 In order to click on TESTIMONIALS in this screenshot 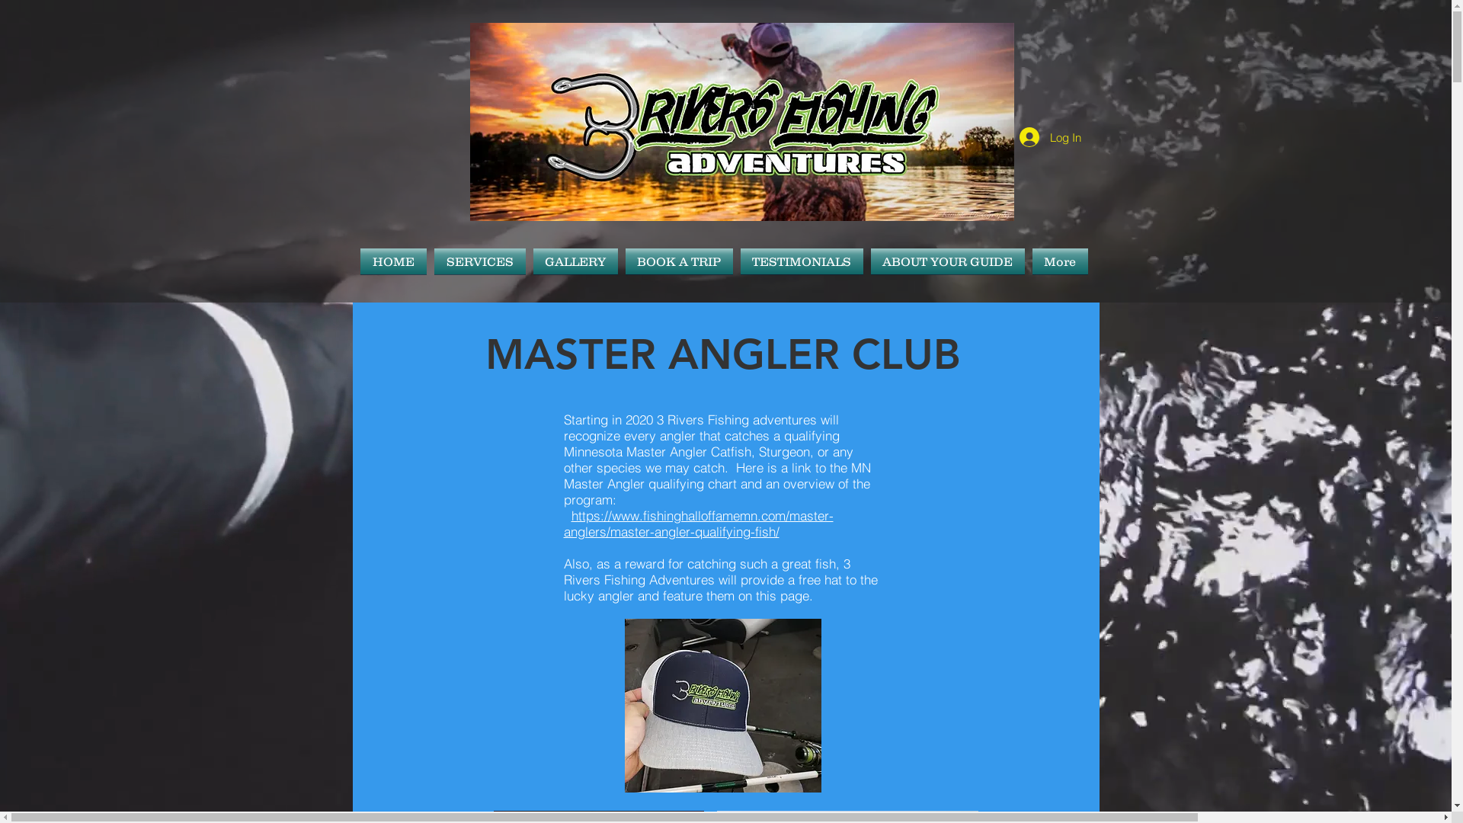, I will do `click(802, 261)`.